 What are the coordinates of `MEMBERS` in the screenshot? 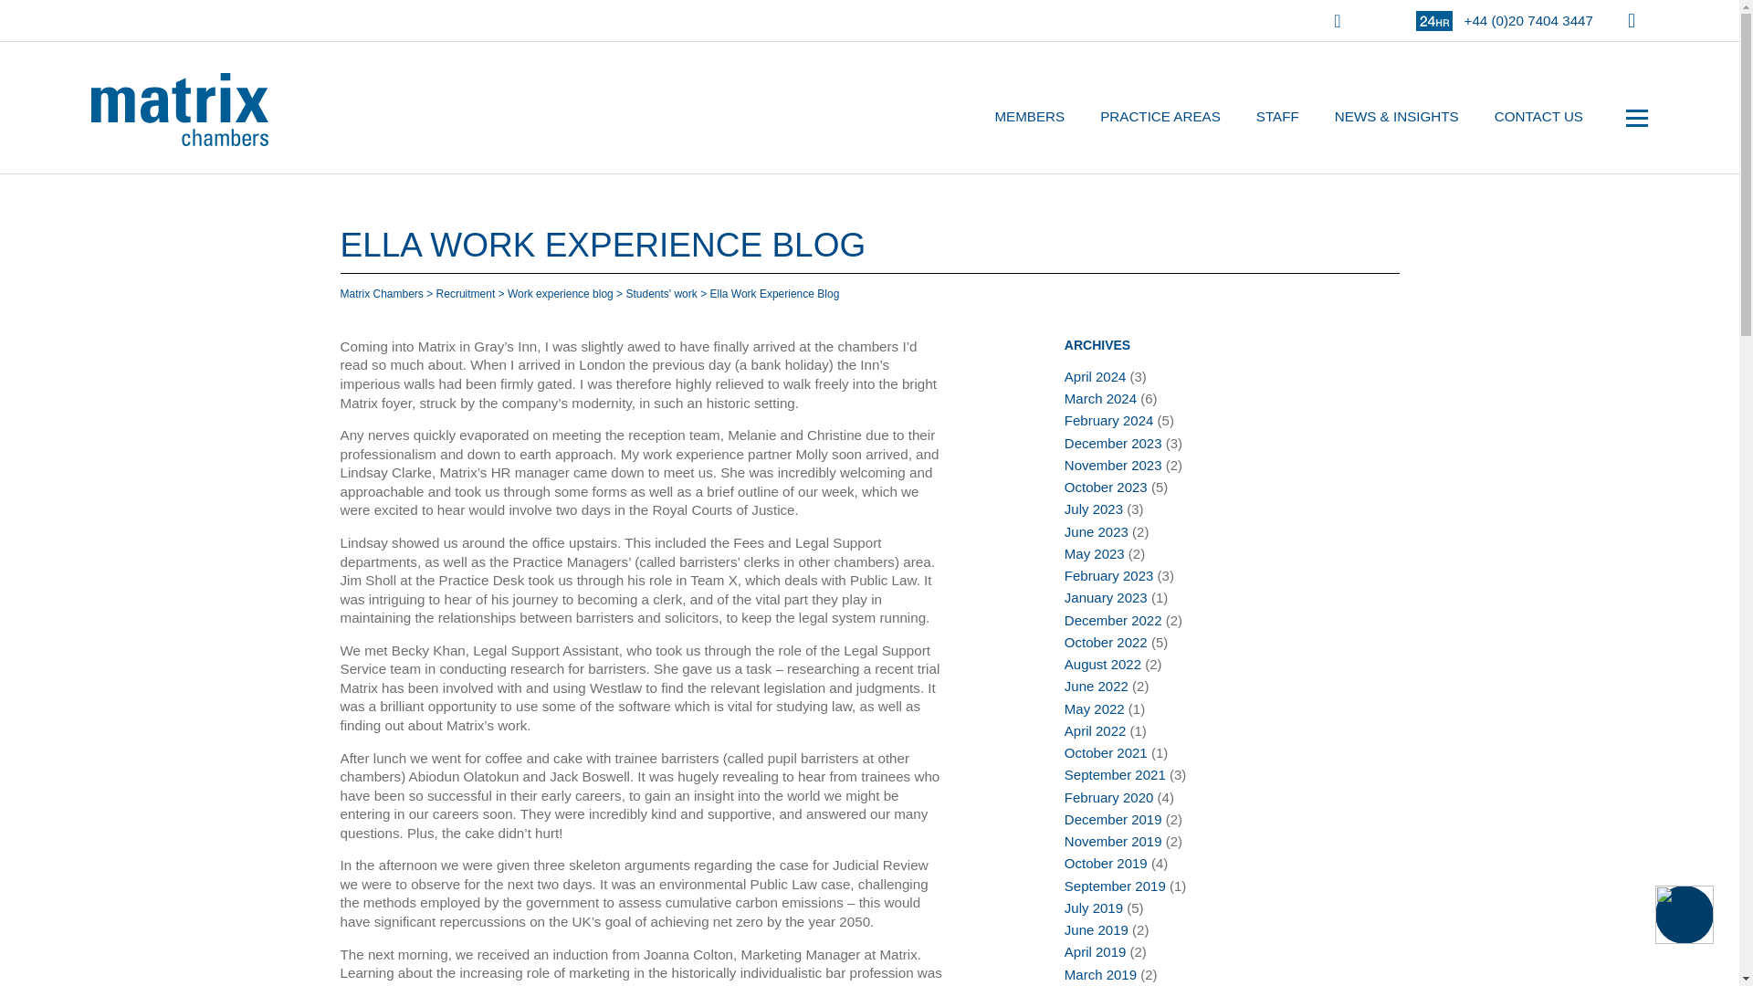 It's located at (1028, 117).